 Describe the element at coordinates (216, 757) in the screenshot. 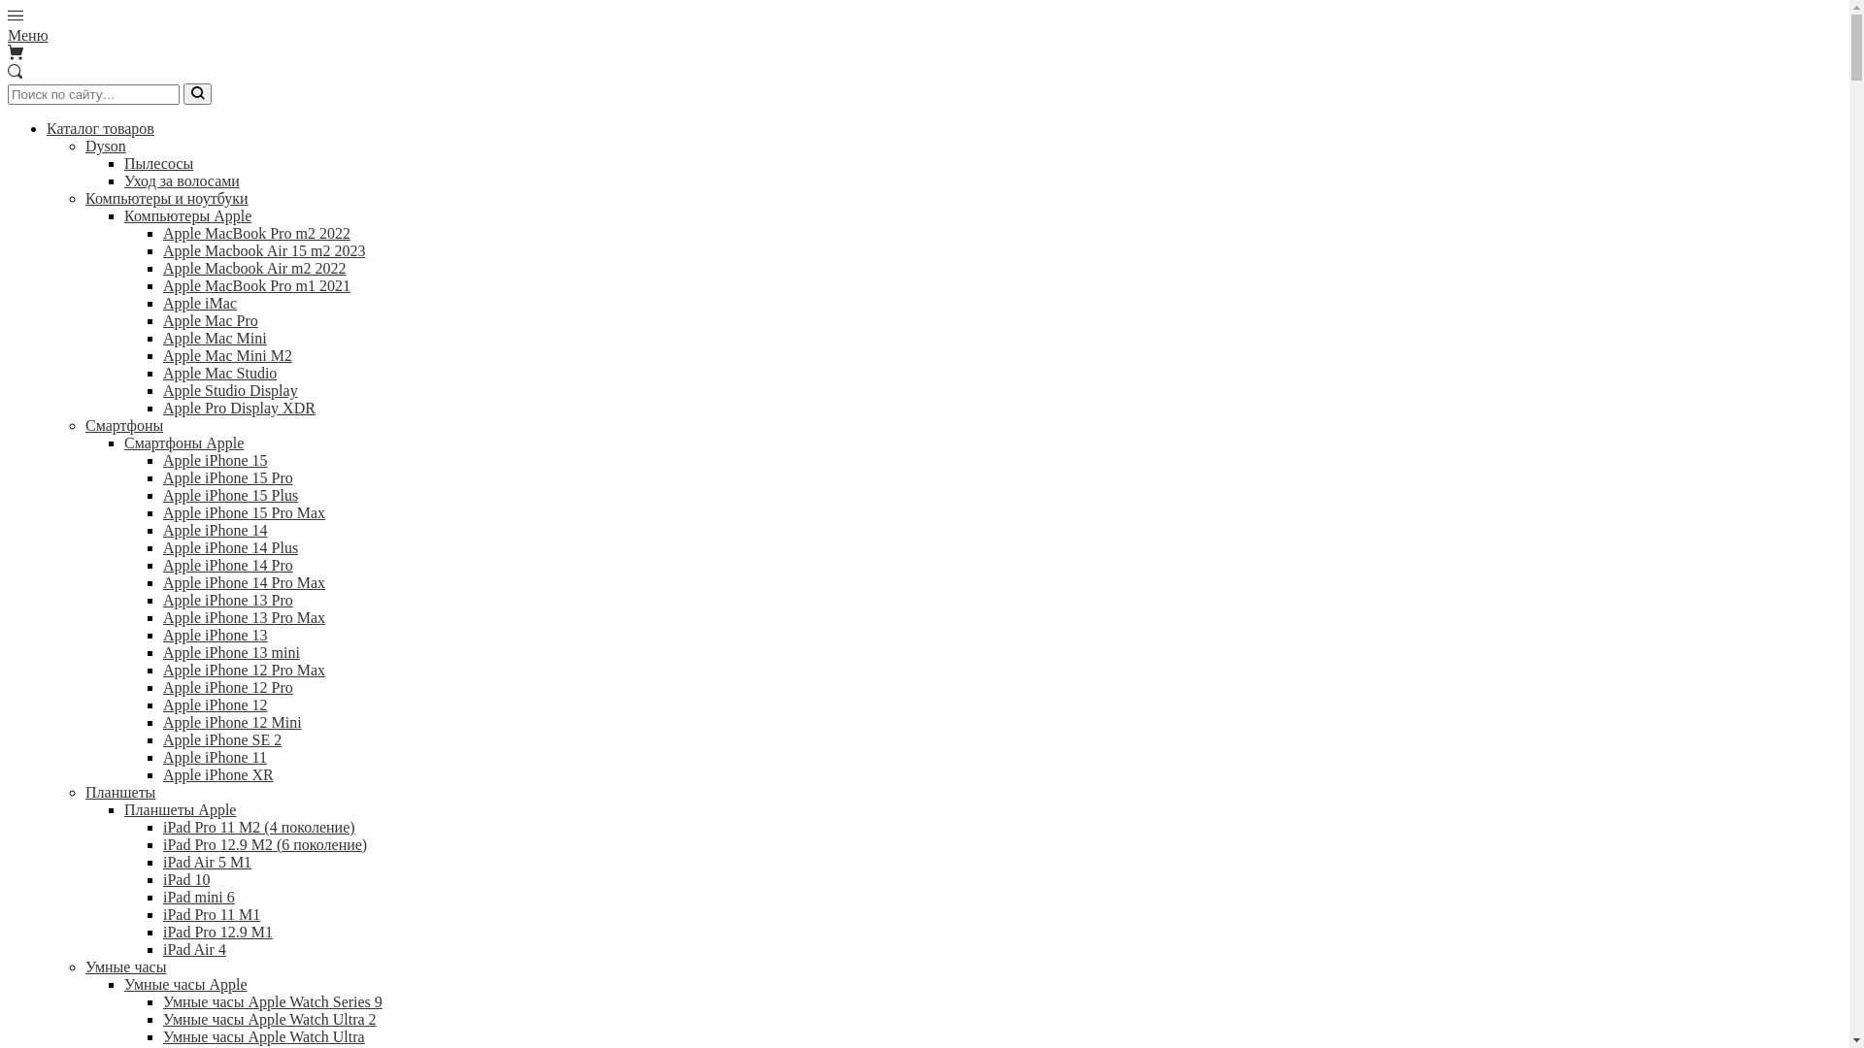

I see `Apple iPhone 11` at that location.